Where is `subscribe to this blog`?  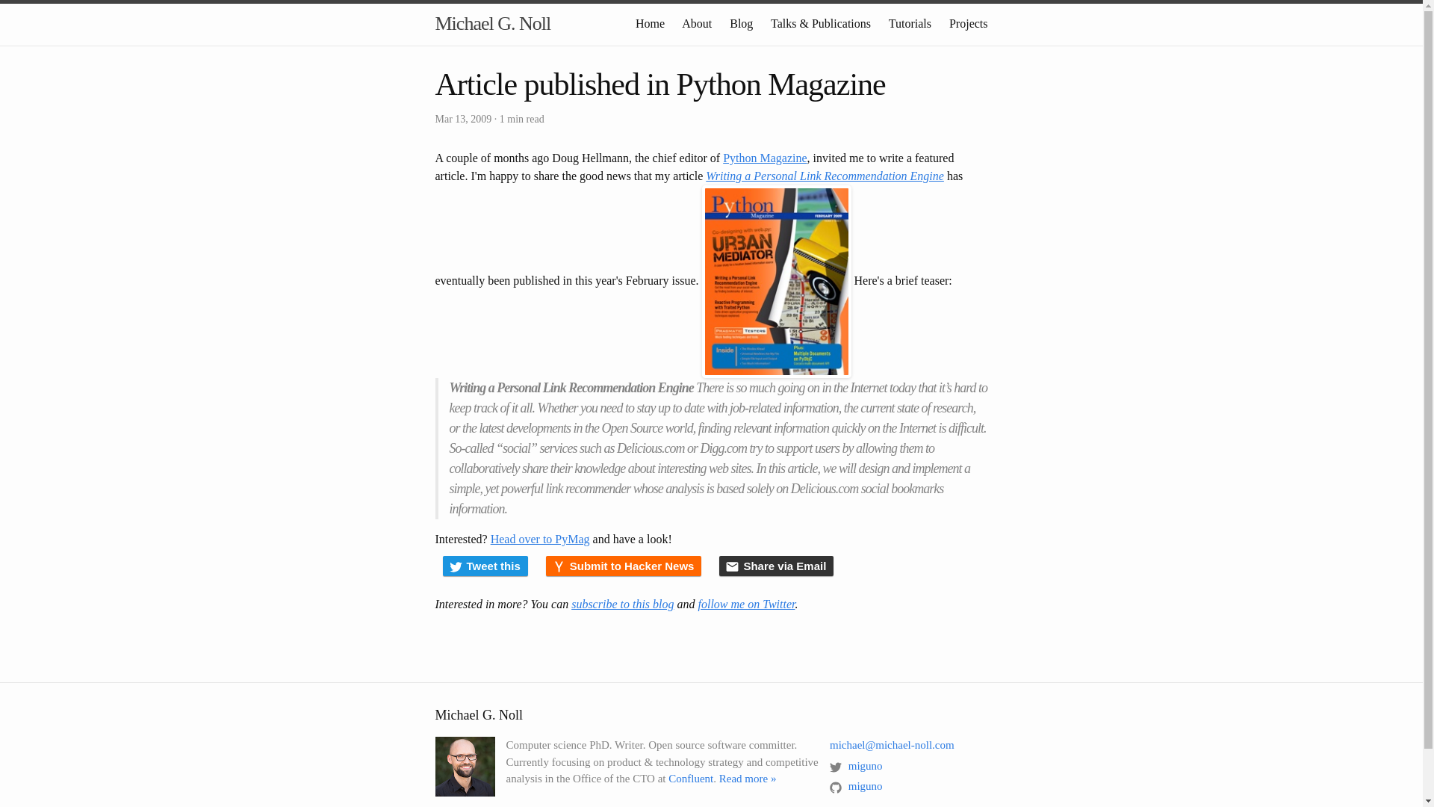
subscribe to this blog is located at coordinates (622, 604).